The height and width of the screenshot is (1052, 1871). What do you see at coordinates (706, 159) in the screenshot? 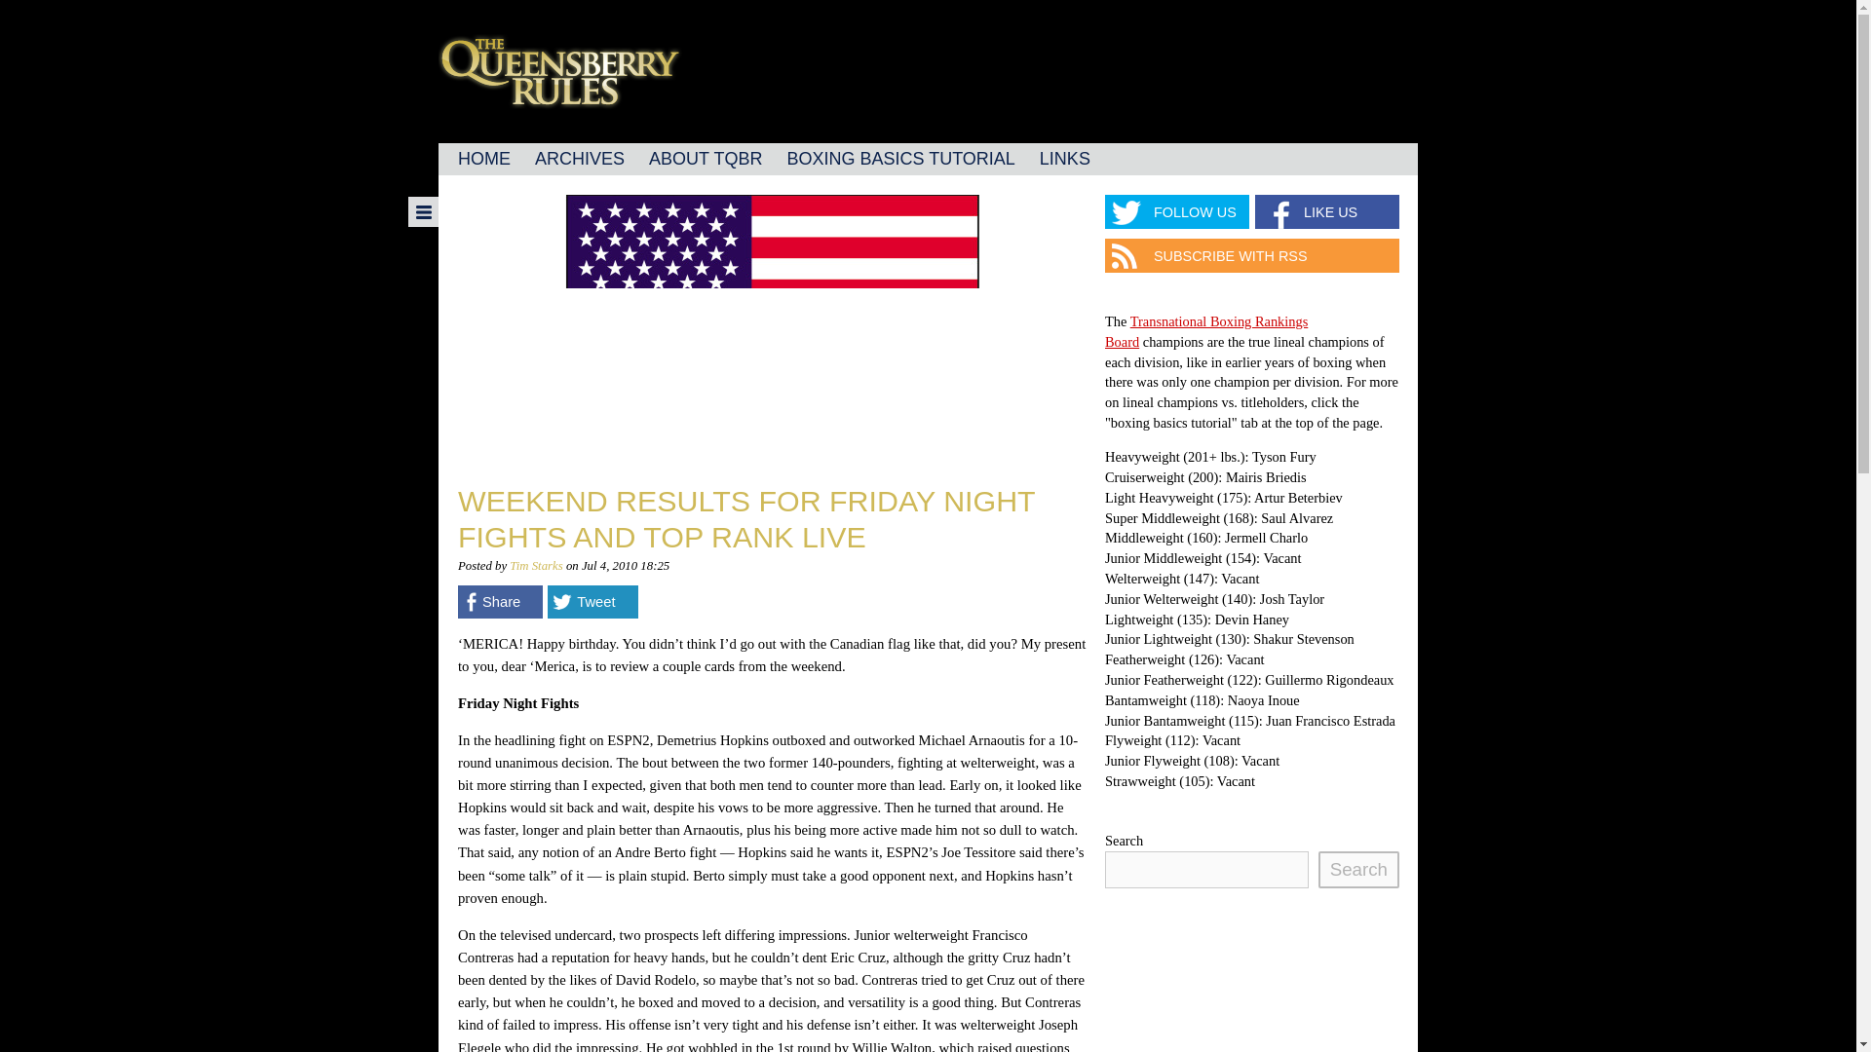
I see `ABOUT TQBR` at bounding box center [706, 159].